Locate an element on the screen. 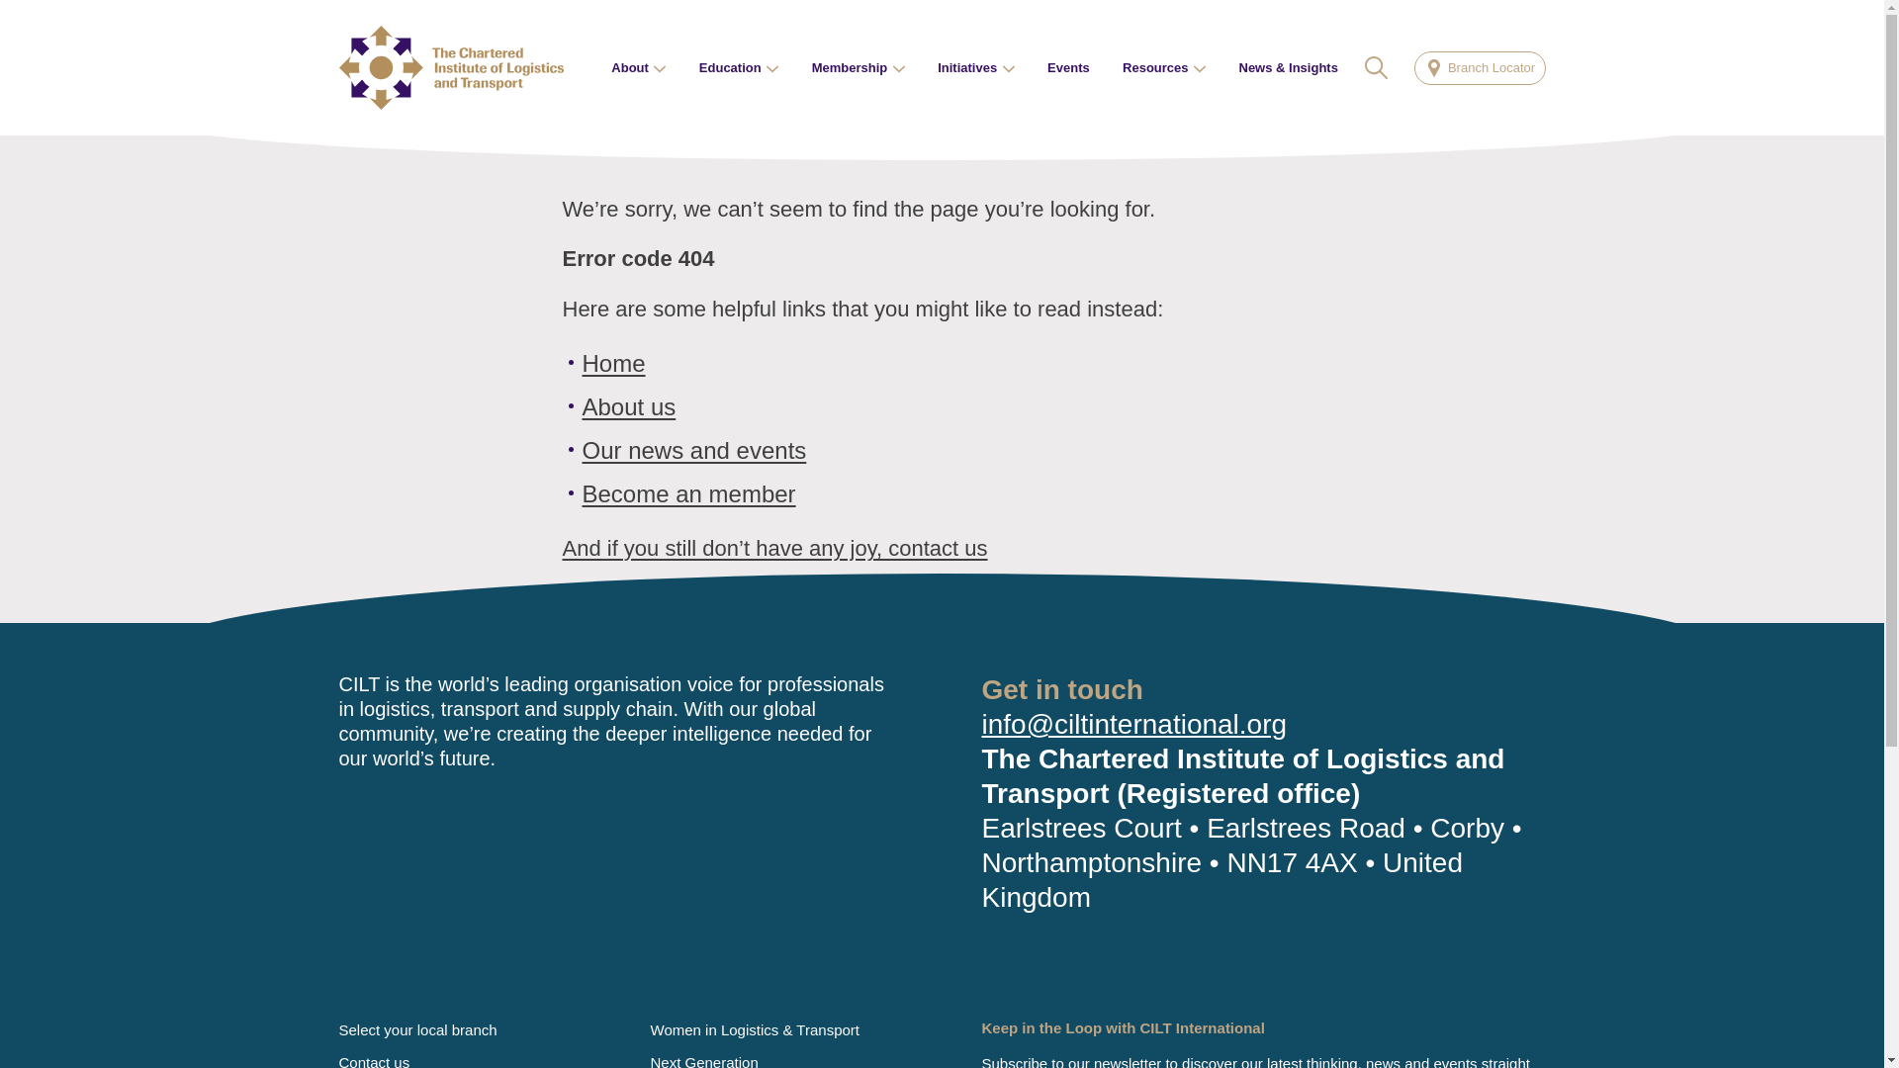 This screenshot has height=1068, width=1899. Branch Locator is located at coordinates (1480, 67).